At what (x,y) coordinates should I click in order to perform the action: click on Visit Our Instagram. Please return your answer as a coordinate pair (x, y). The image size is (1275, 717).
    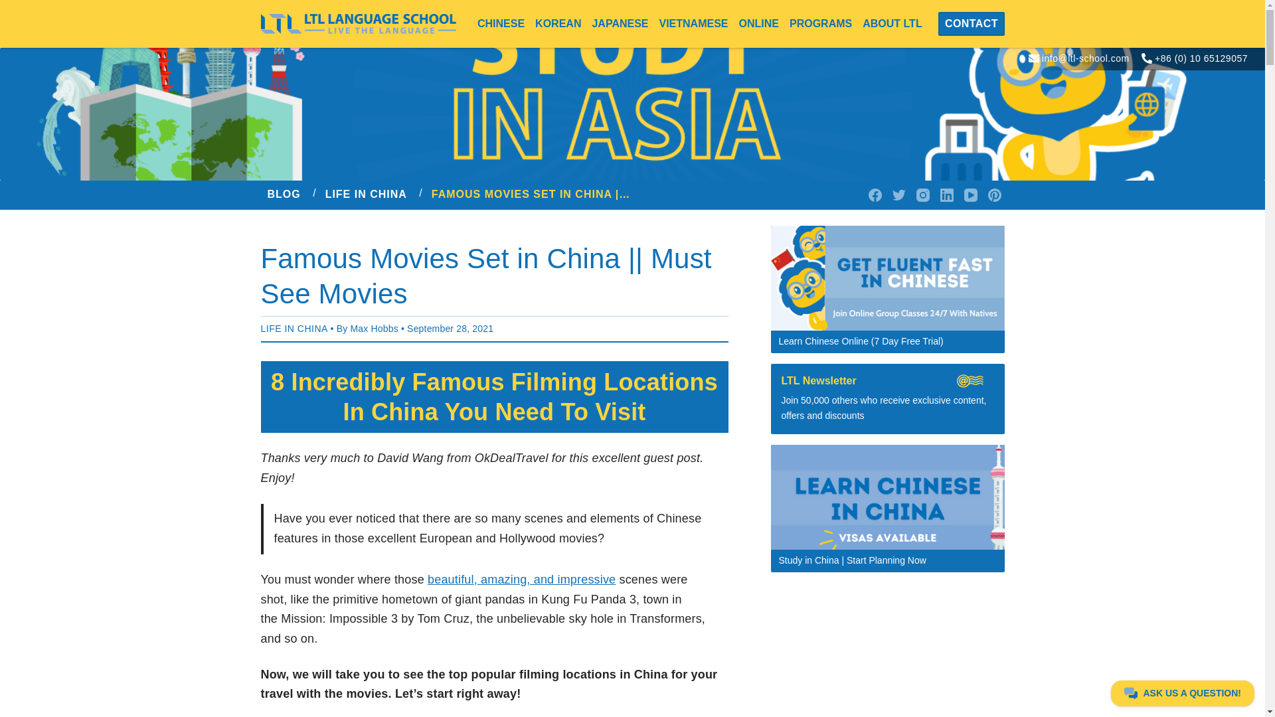
    Looking at the image, I should click on (923, 195).